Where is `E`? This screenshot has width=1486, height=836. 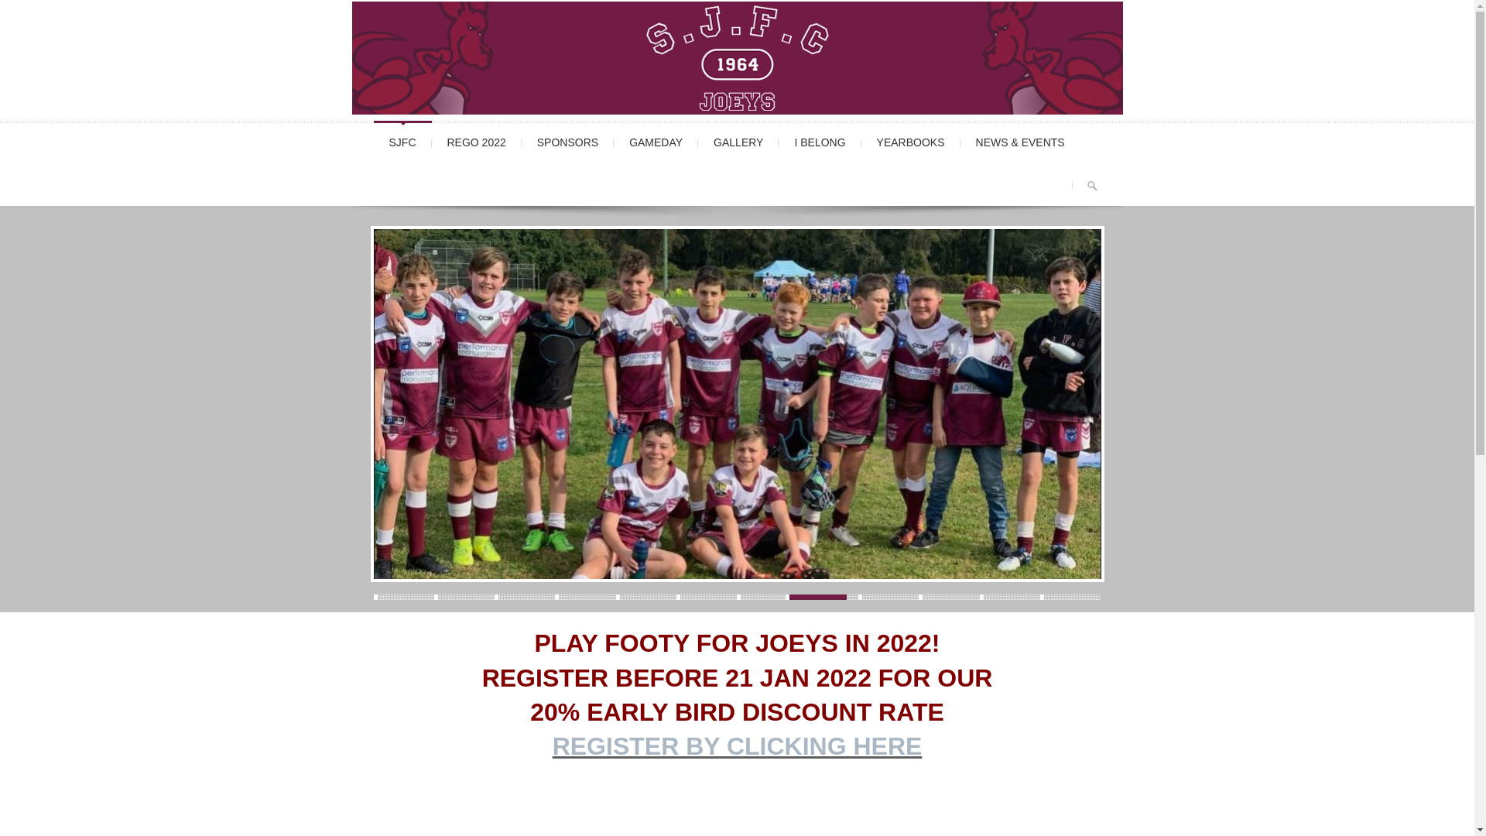
E is located at coordinates (913, 746).